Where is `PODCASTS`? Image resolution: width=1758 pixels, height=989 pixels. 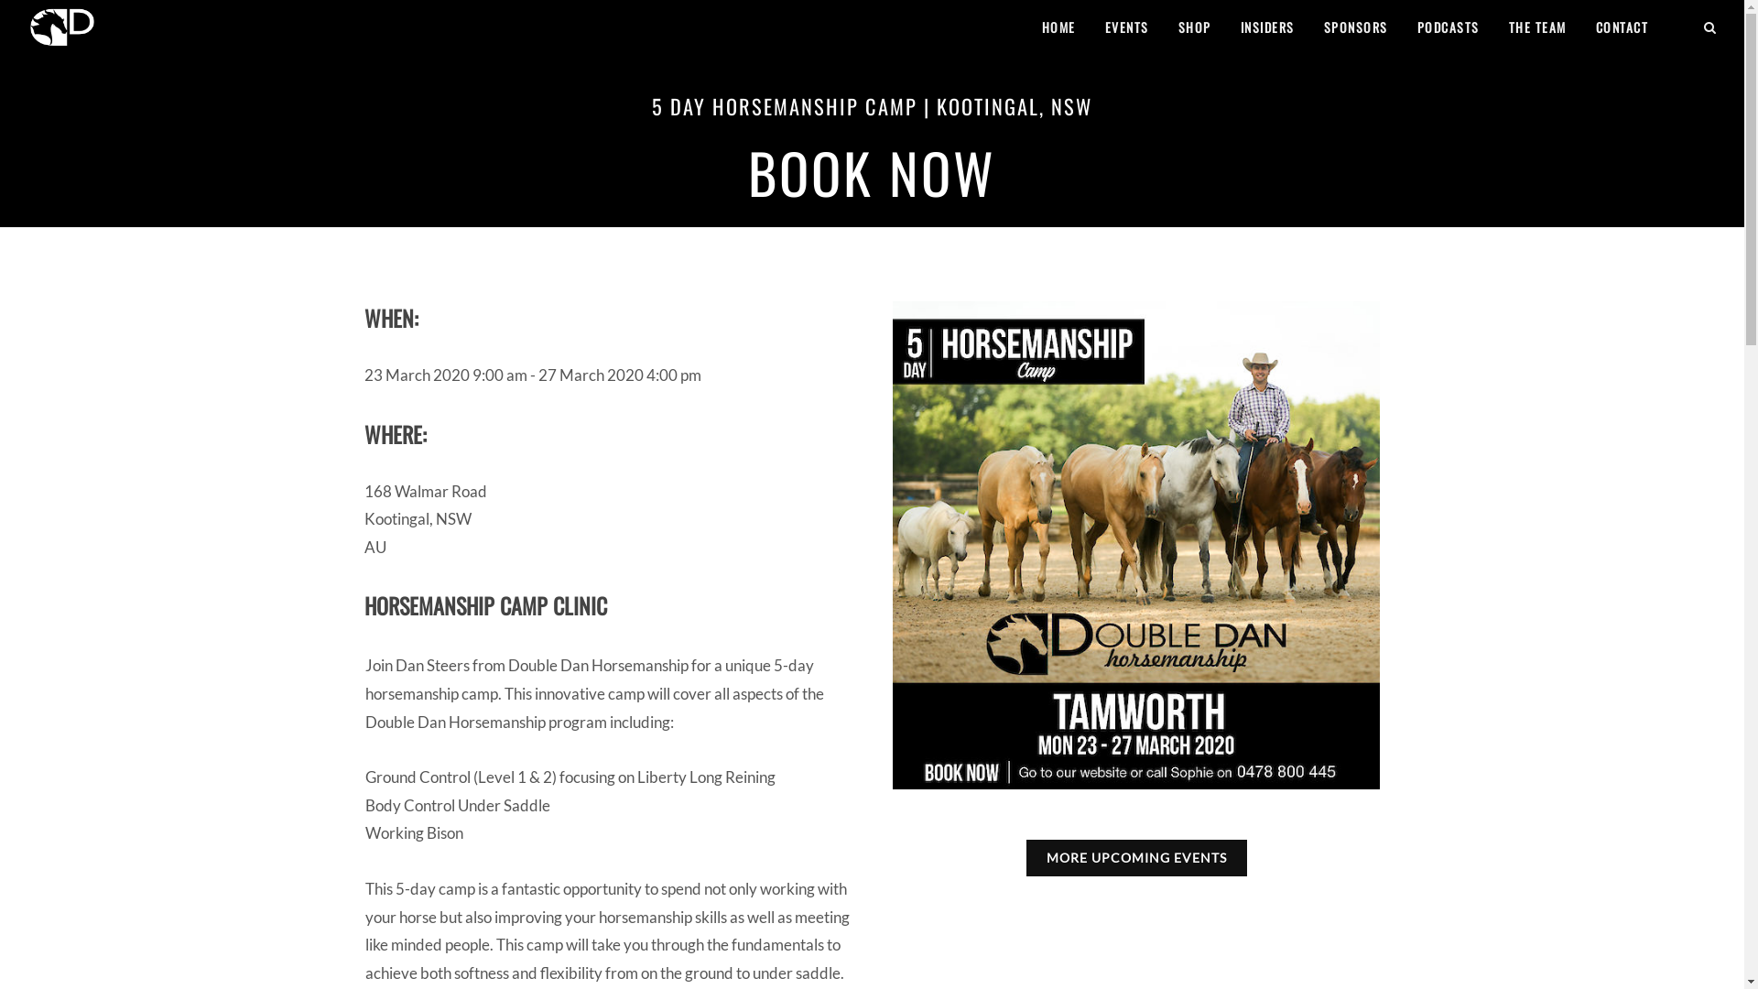 PODCASTS is located at coordinates (1448, 27).